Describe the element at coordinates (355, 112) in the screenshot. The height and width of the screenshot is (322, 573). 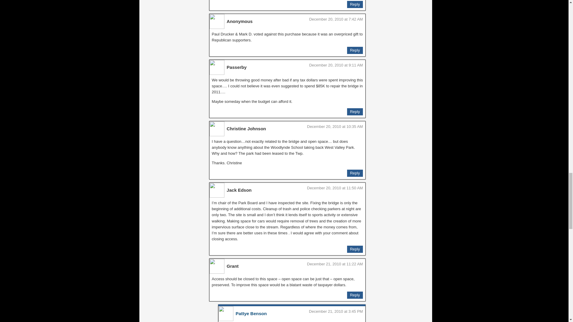
I see `Reply` at that location.